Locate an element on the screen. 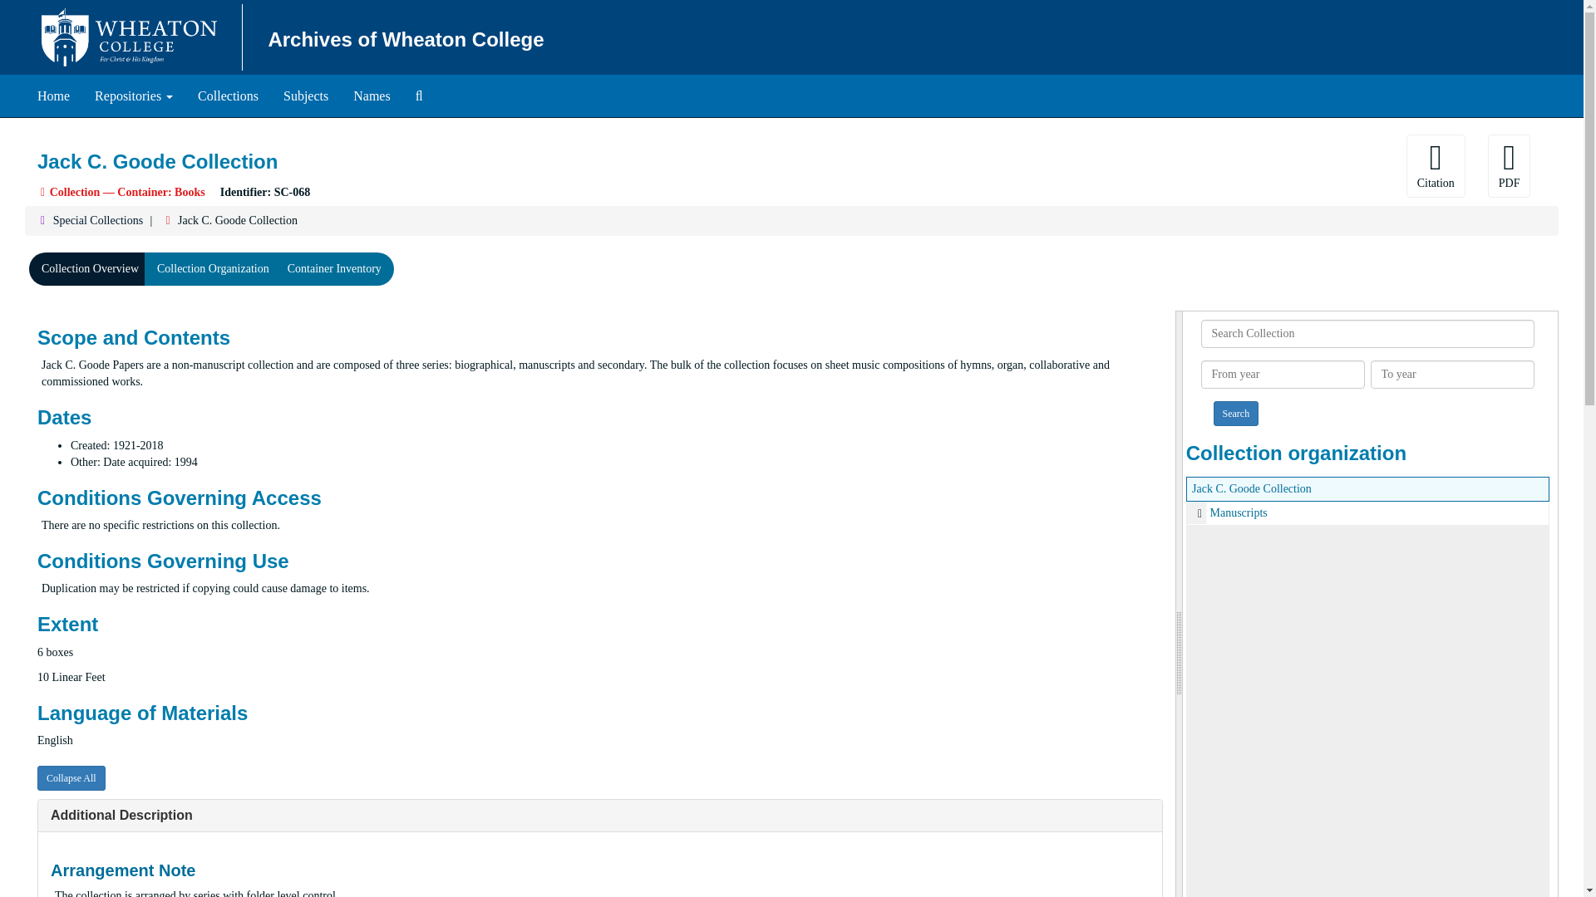 This screenshot has width=1596, height=897. Page Actions is located at coordinates (53, 96).